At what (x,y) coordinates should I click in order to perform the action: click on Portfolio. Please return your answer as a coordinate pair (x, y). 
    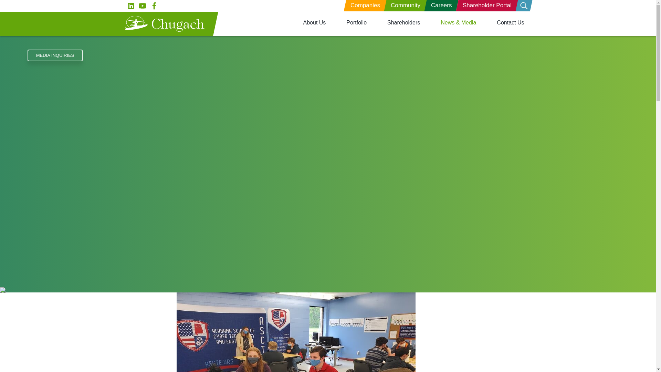
    Looking at the image, I should click on (357, 22).